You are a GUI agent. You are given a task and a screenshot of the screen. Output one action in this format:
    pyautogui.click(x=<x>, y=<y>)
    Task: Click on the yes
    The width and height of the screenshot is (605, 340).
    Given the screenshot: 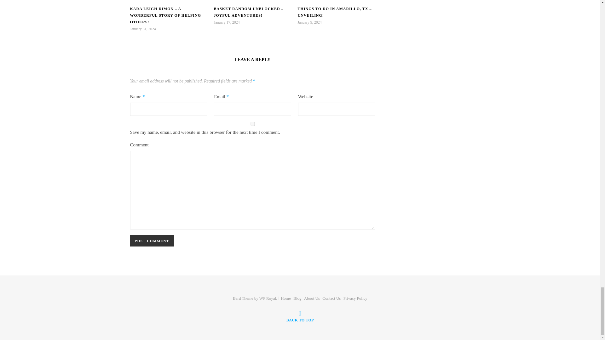 What is the action you would take?
    pyautogui.click(x=252, y=123)
    